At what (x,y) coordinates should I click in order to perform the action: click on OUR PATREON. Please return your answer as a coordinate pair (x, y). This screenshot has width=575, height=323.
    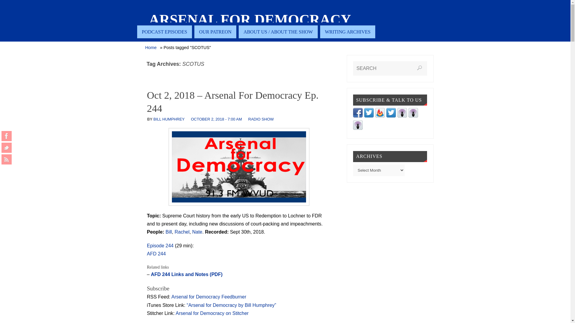
    Looking at the image, I should click on (215, 32).